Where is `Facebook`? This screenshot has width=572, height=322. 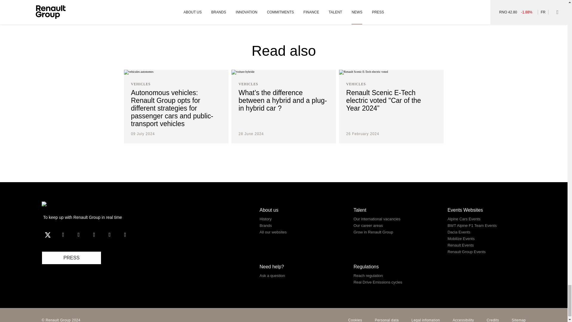
Facebook is located at coordinates (63, 234).